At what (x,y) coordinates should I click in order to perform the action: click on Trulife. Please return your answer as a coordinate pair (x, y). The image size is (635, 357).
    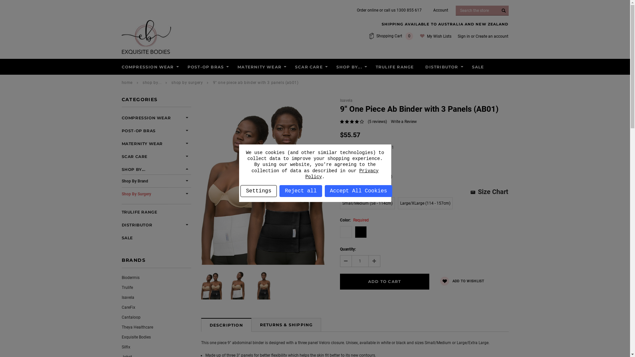
    Looking at the image, I should click on (127, 288).